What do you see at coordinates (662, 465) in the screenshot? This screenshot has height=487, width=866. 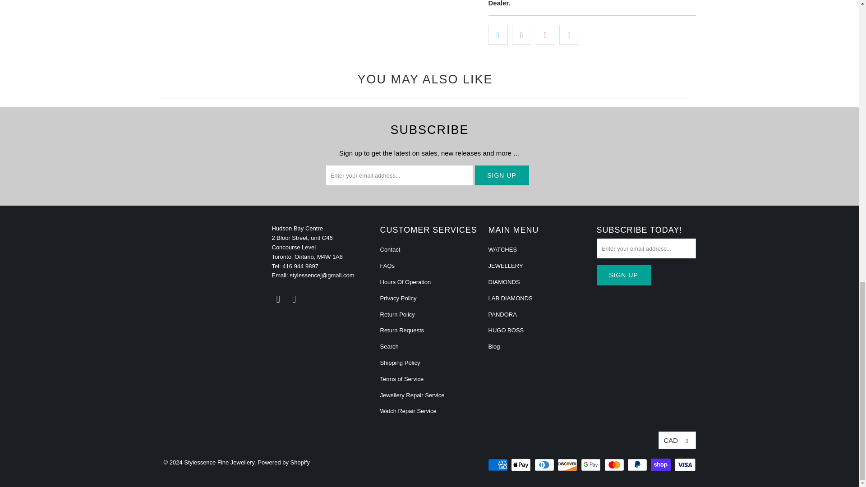 I see `Shop Pay` at bounding box center [662, 465].